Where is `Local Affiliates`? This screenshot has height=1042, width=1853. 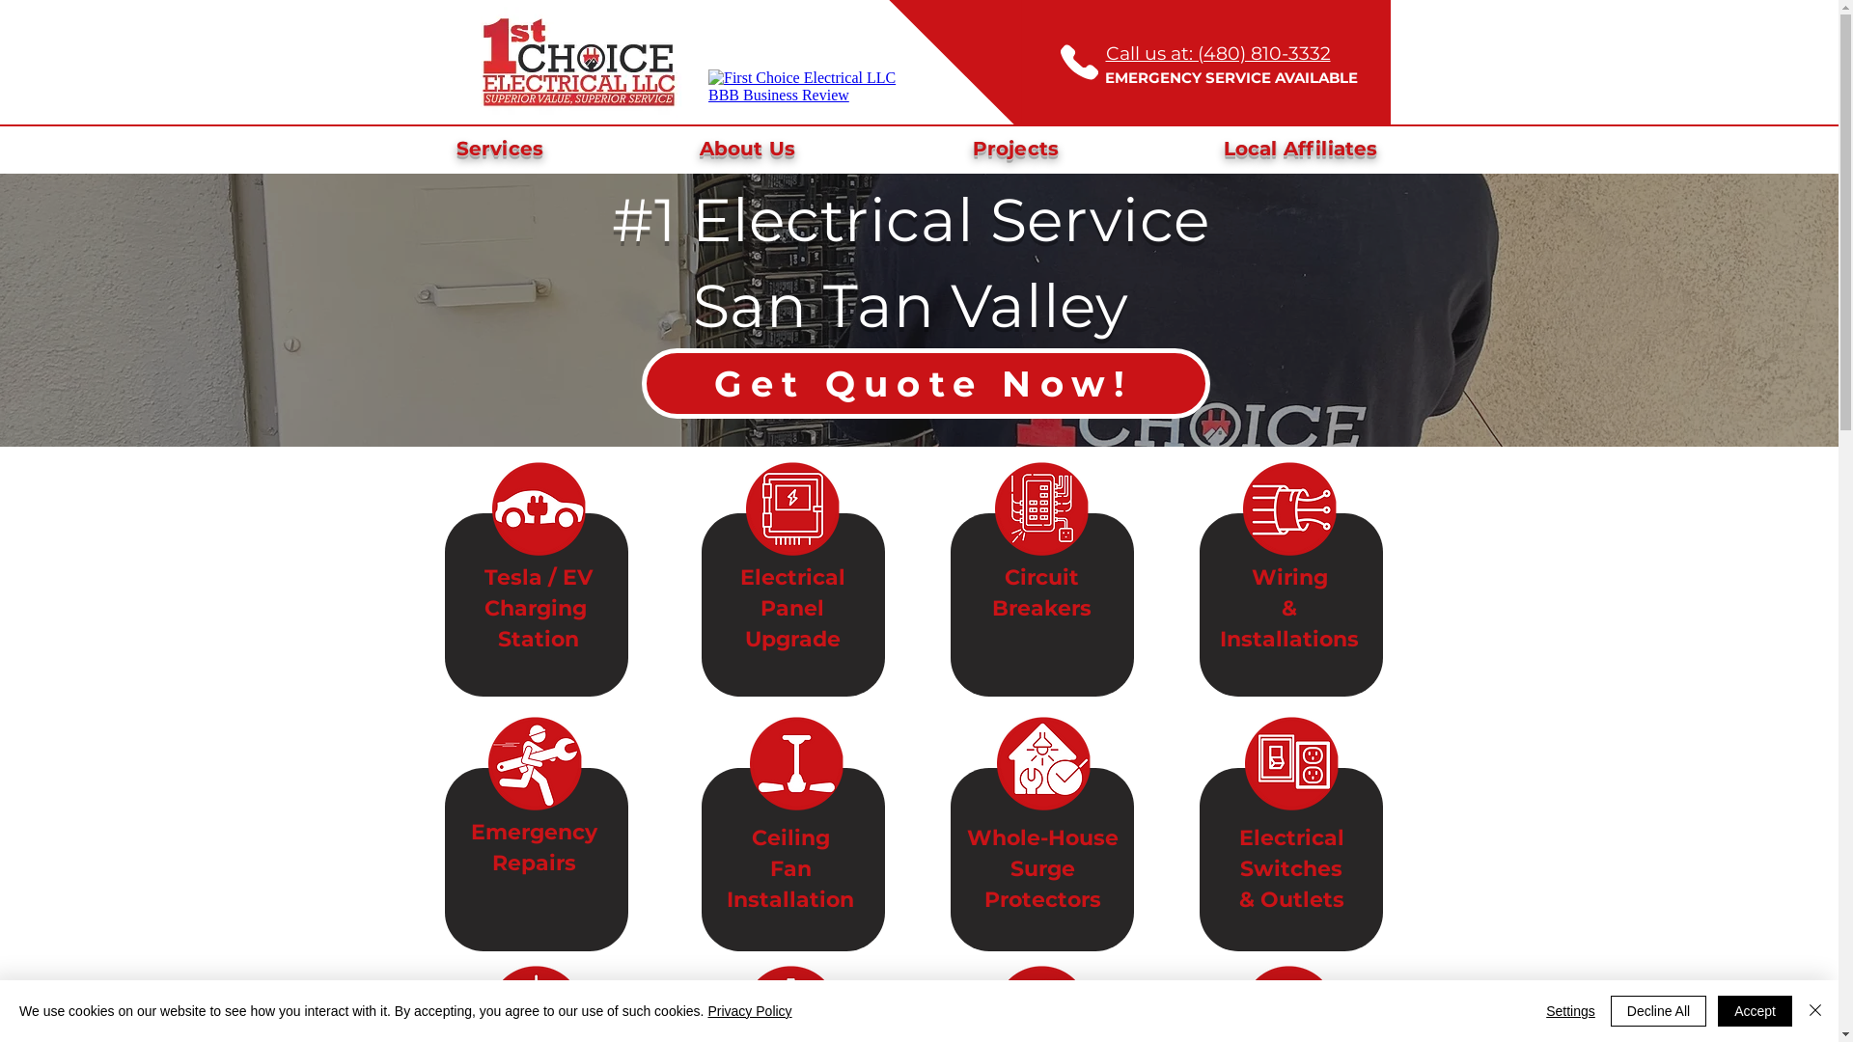 Local Affiliates is located at coordinates (1301, 148).